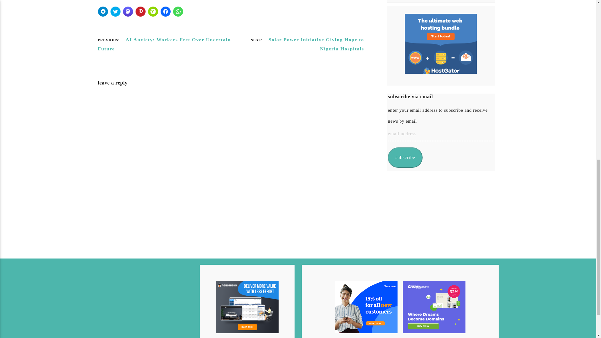 The height and width of the screenshot is (338, 601). What do you see at coordinates (115, 11) in the screenshot?
I see `Click to share on Twitter` at bounding box center [115, 11].